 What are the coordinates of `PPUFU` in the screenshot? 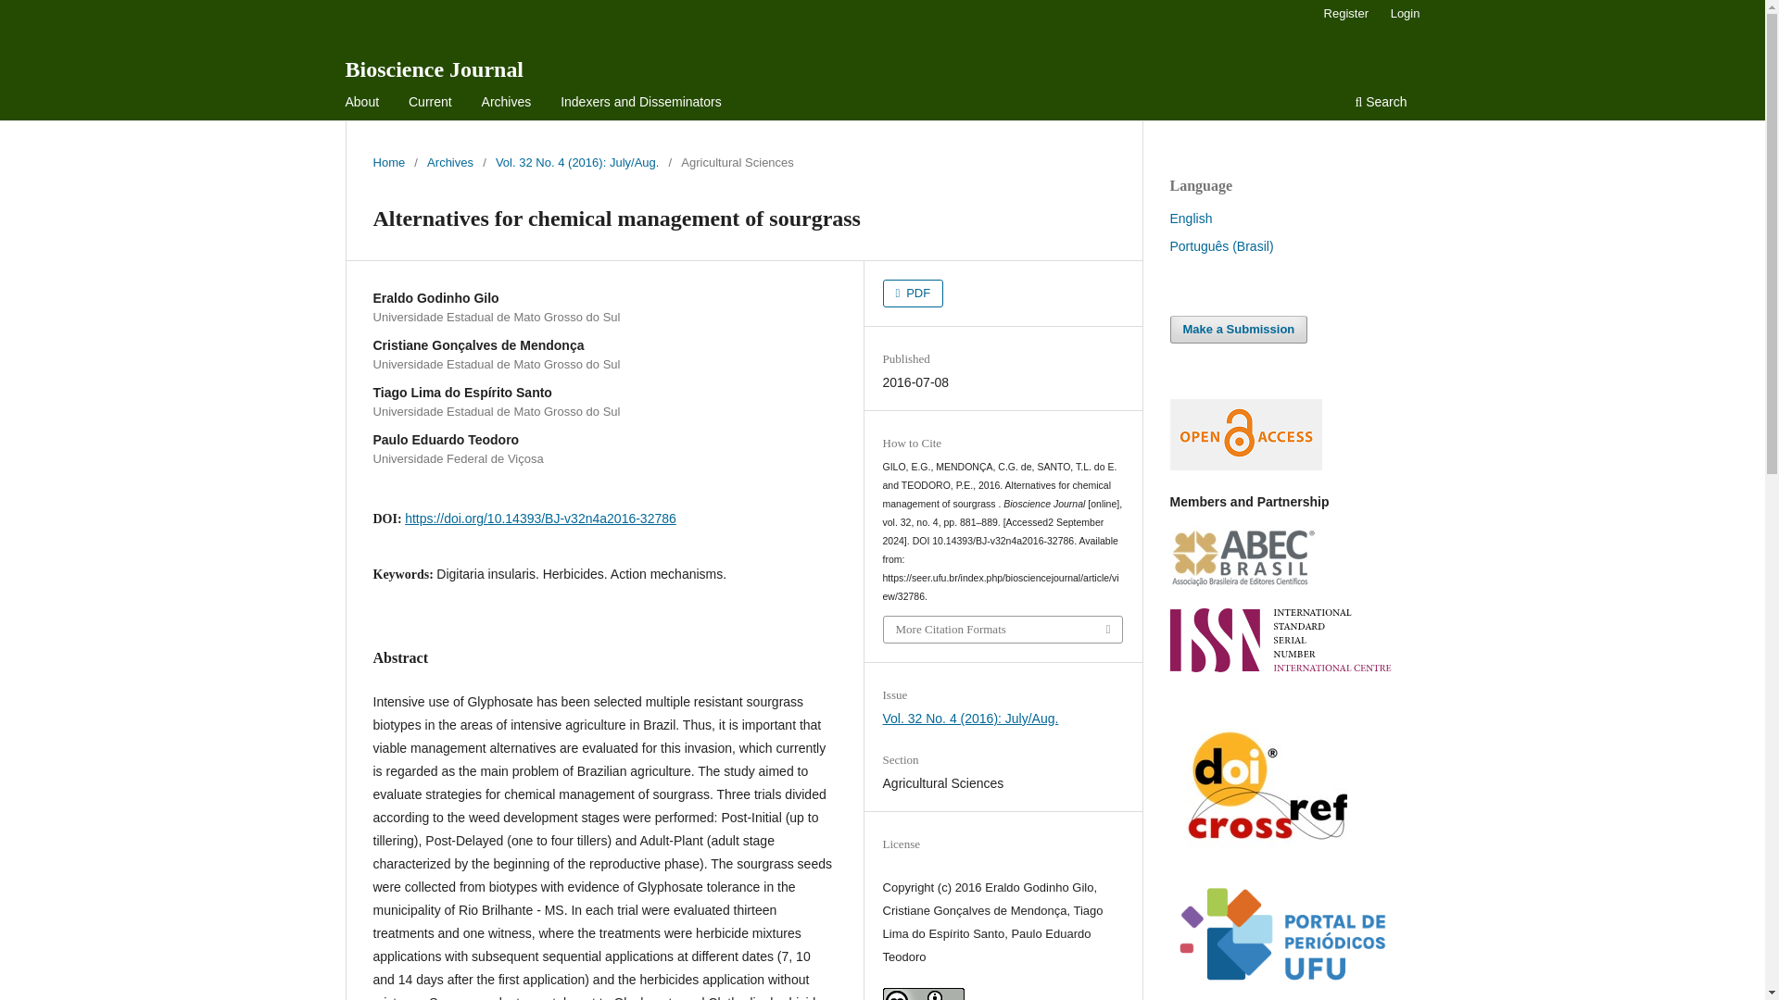 It's located at (1280, 994).